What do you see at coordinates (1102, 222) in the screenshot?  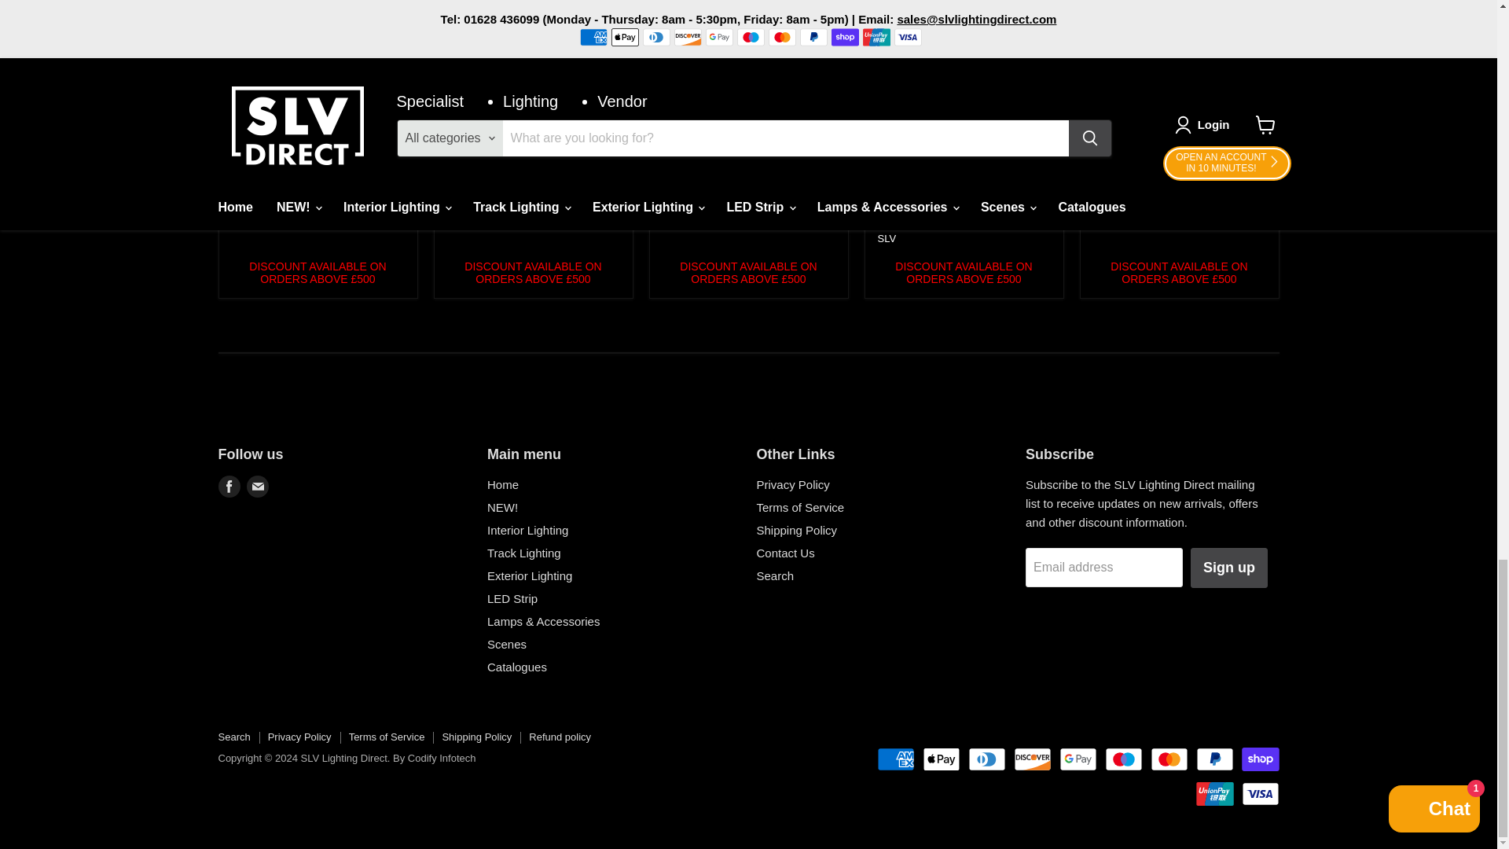 I see `SLV` at bounding box center [1102, 222].